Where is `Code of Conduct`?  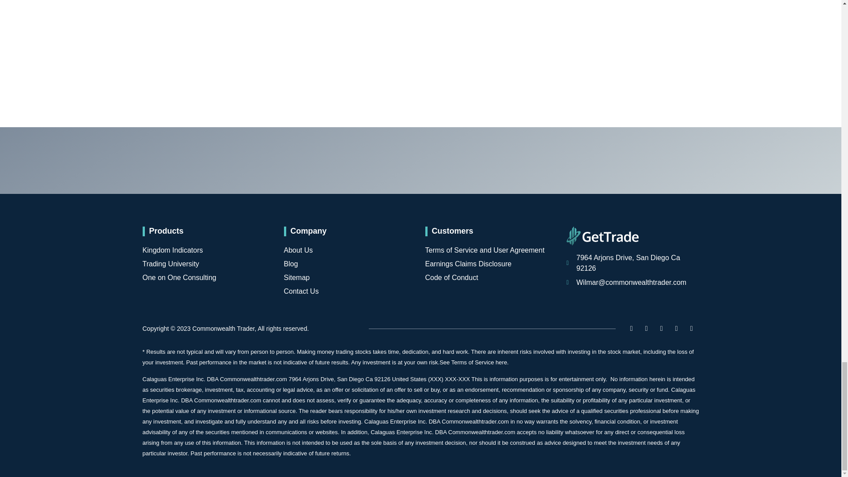
Code of Conduct is located at coordinates (491, 277).